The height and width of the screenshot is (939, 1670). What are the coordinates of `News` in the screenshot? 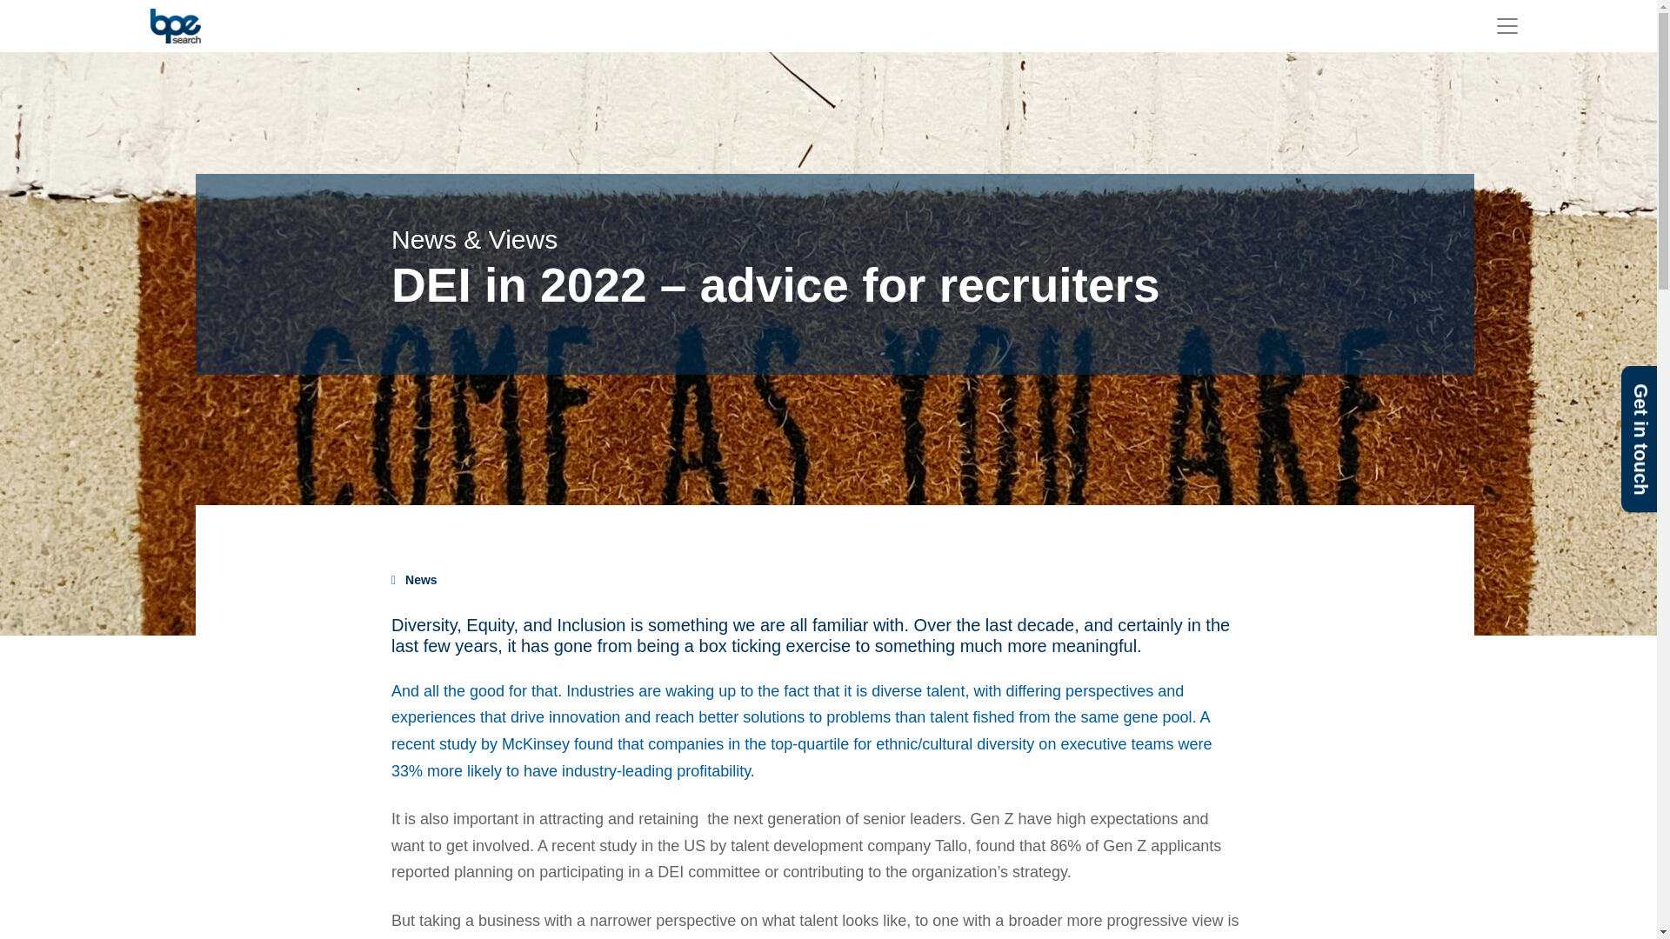 It's located at (421, 579).